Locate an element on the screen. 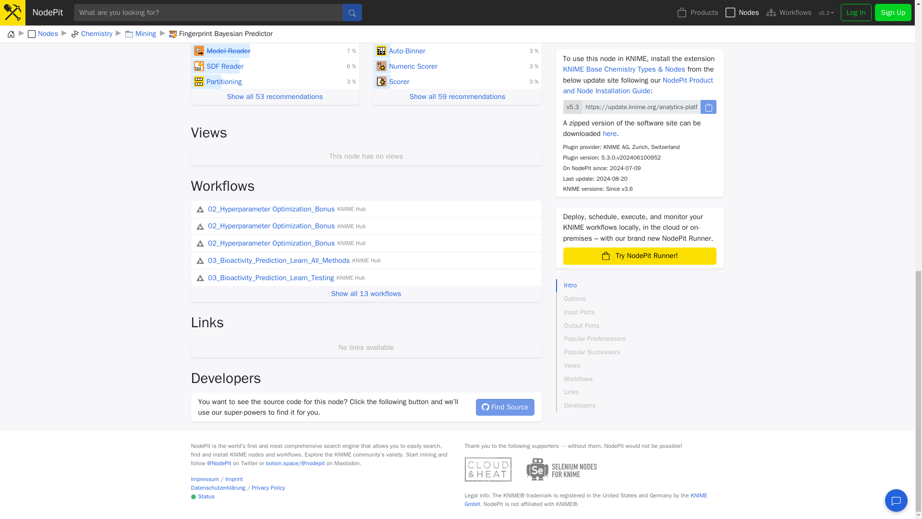 Image resolution: width=922 pixels, height=519 pixels. Absolute count: 34 x is located at coordinates (350, 20).